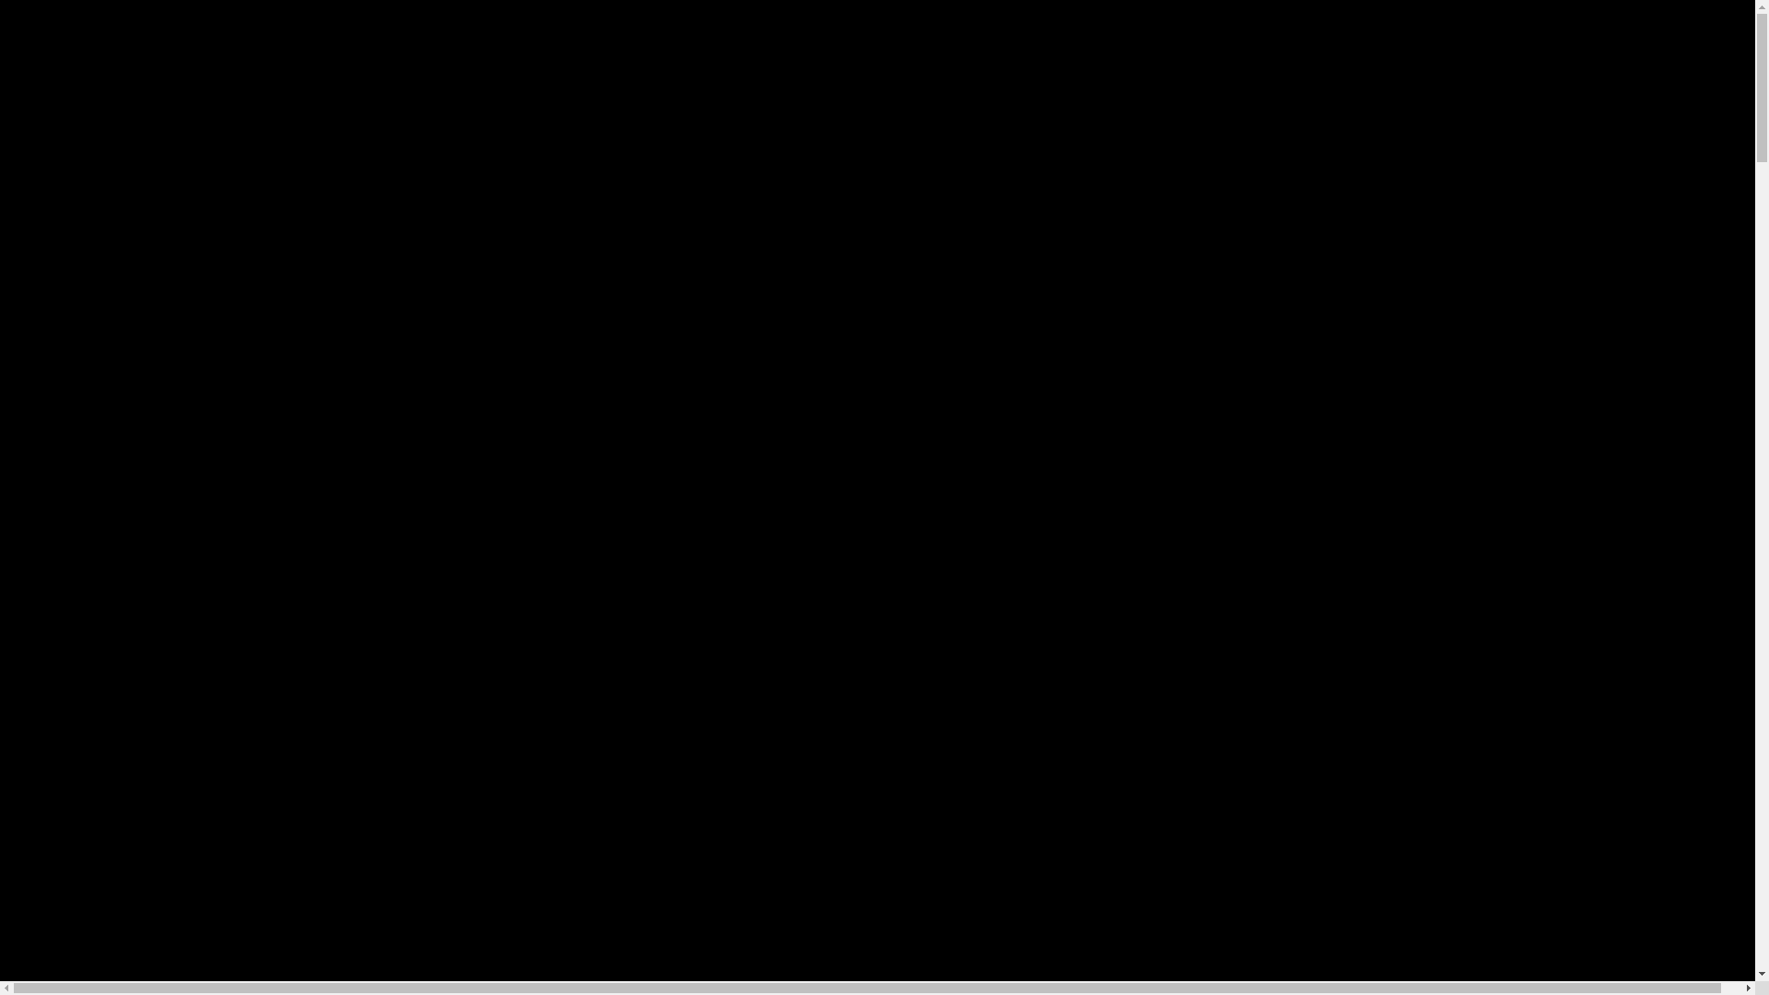 Image resolution: width=1769 pixels, height=995 pixels. What do you see at coordinates (109, 161) in the screenshot?
I see `BOOK A FREE TRIAL NOW` at bounding box center [109, 161].